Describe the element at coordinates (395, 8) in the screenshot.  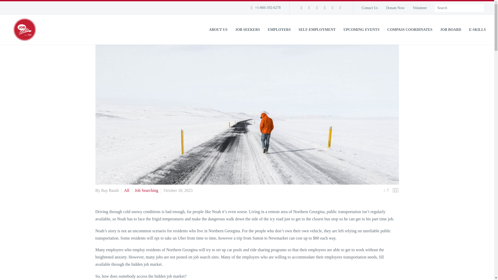
I see `Donate Now` at that location.